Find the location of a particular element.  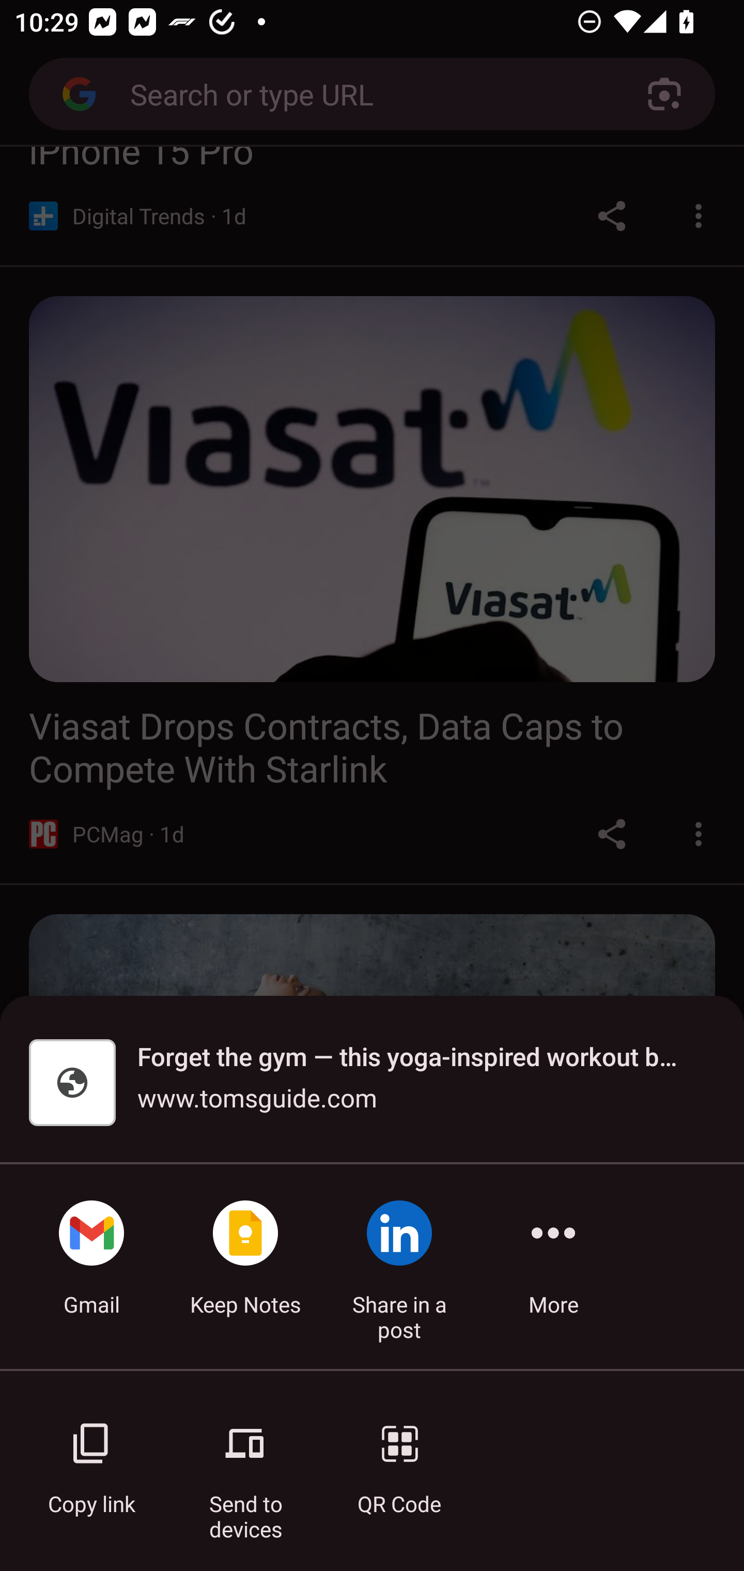

Send to devices is located at coordinates (245, 1457).